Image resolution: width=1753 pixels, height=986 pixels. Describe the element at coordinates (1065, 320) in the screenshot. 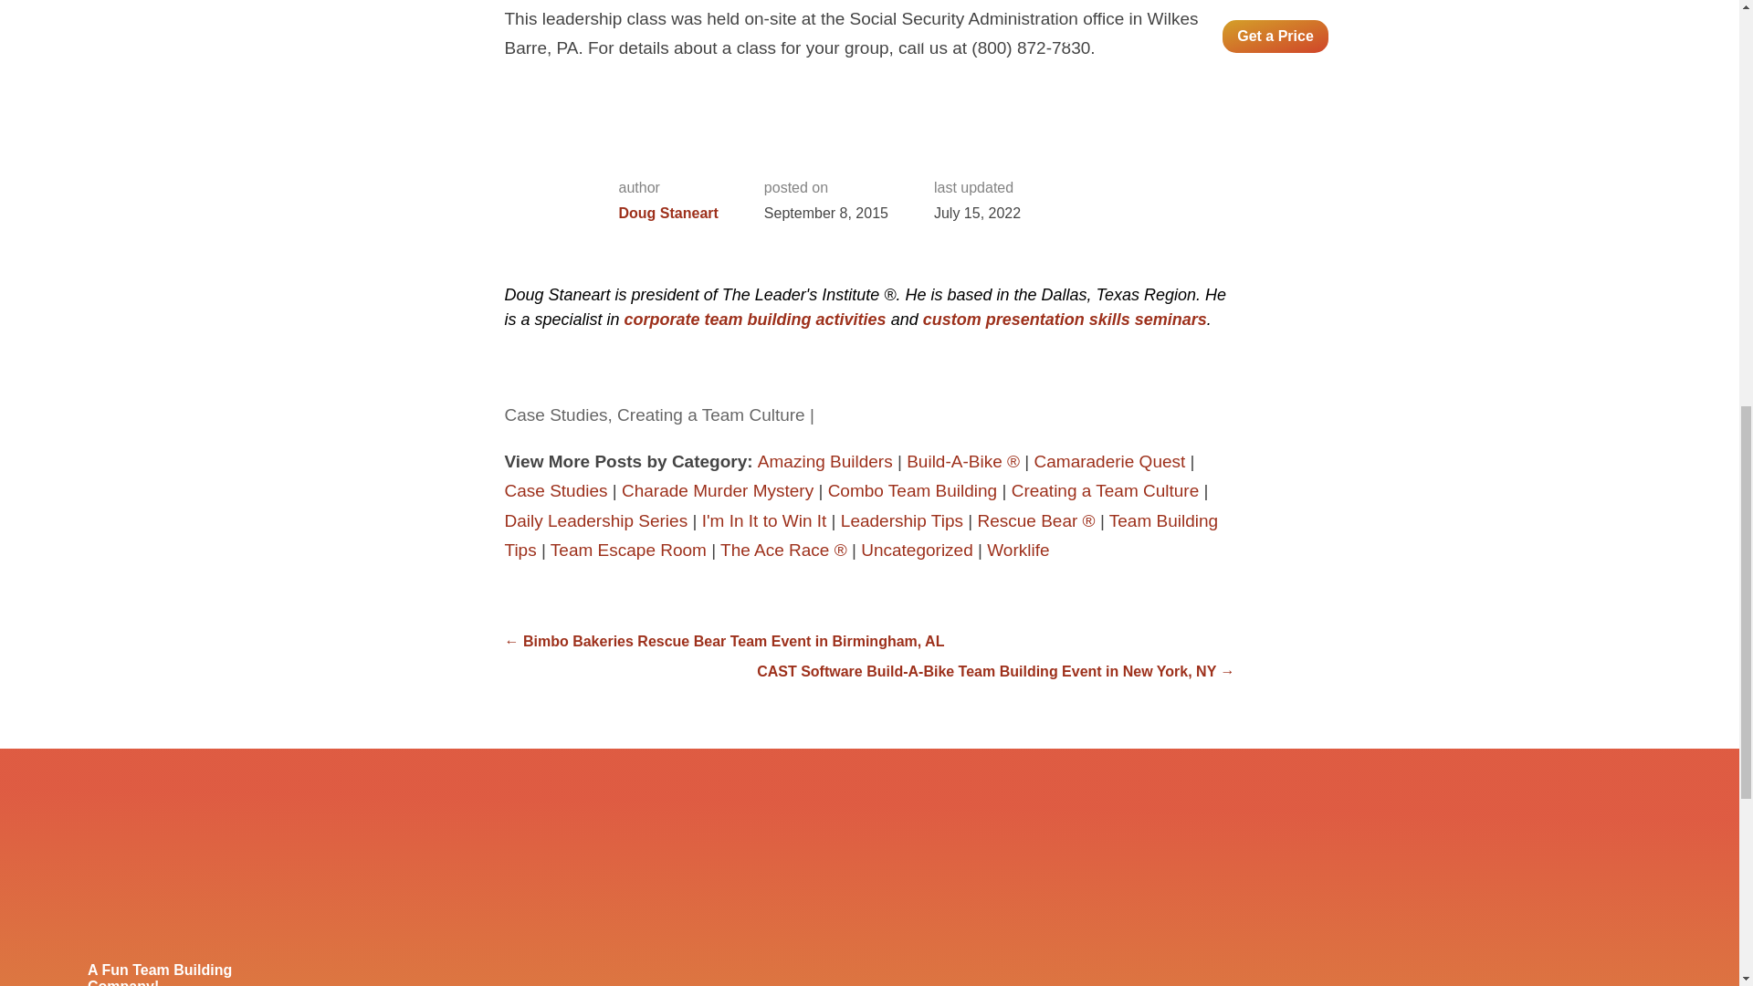

I see `custom presentation skills seminars` at that location.